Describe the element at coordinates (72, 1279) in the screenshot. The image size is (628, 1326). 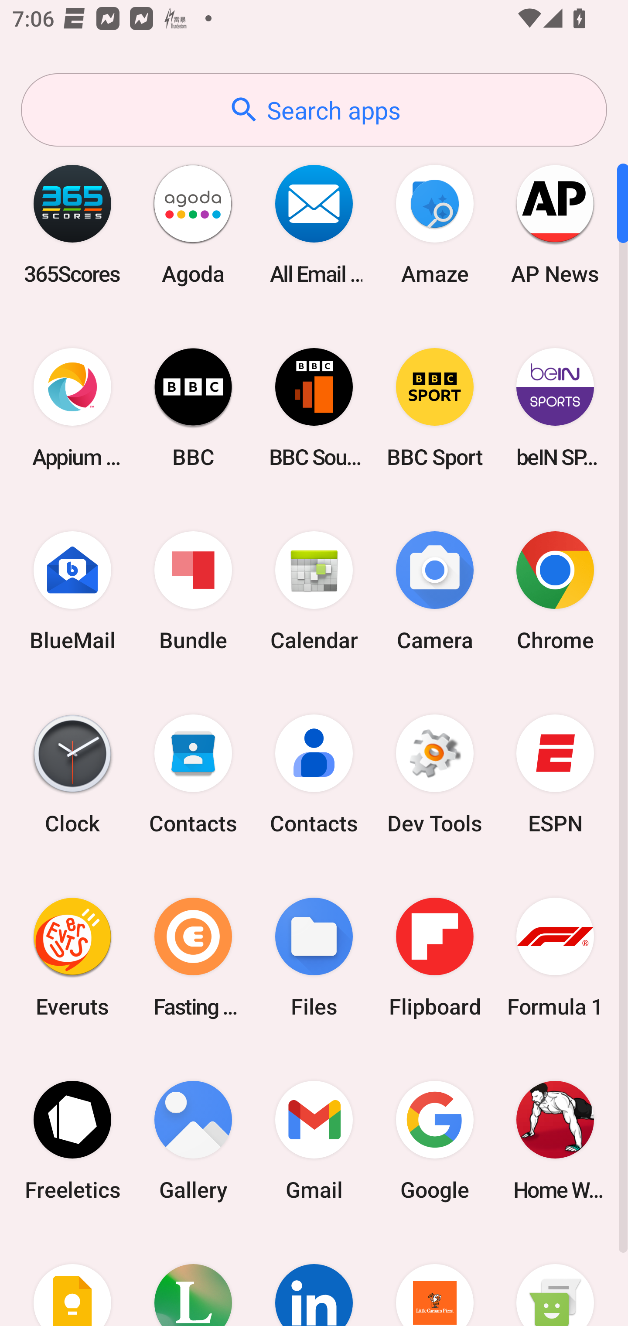
I see `Keep Notes` at that location.